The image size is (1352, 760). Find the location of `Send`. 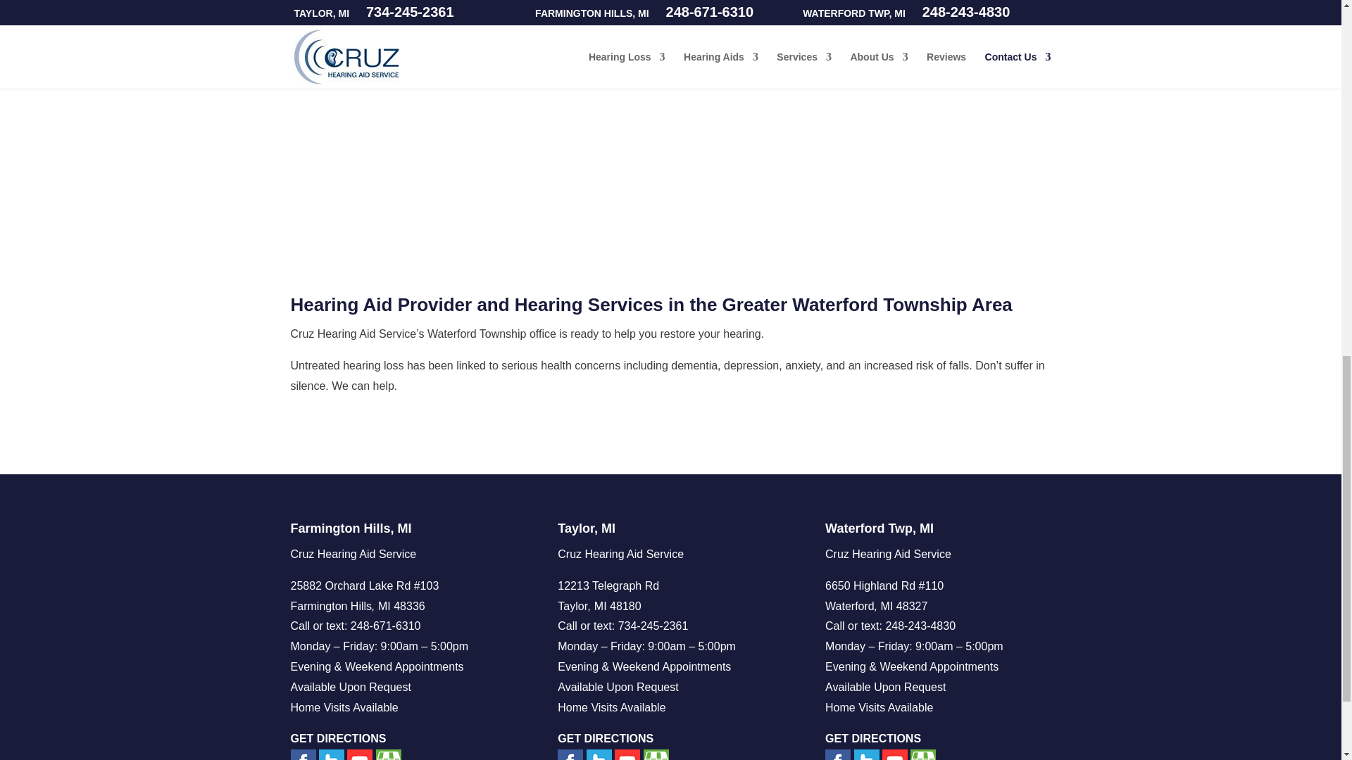

Send is located at coordinates (737, 1).